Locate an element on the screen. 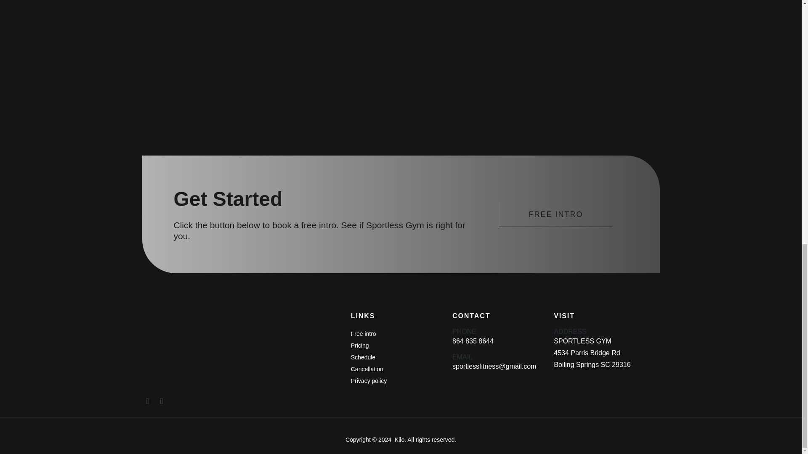 The width and height of the screenshot is (808, 454). Pricing is located at coordinates (360, 346).